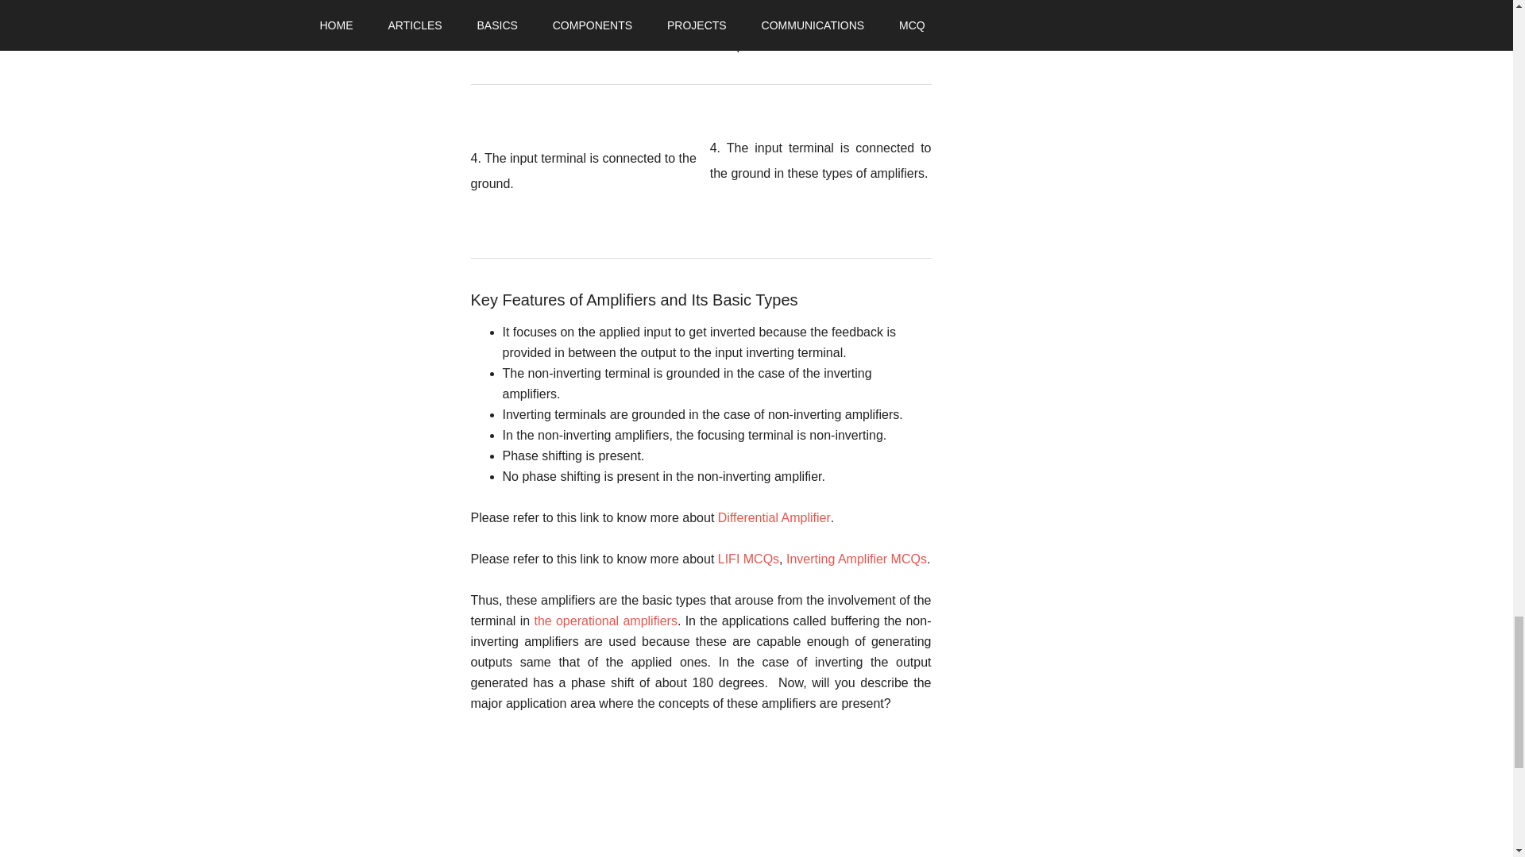  I want to click on Inverting Amplifier MCQs, so click(856, 559).